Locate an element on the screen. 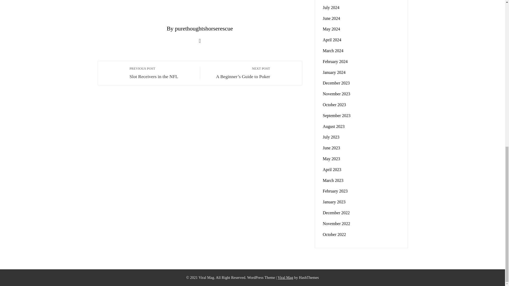  July 2023 is located at coordinates (331, 137).